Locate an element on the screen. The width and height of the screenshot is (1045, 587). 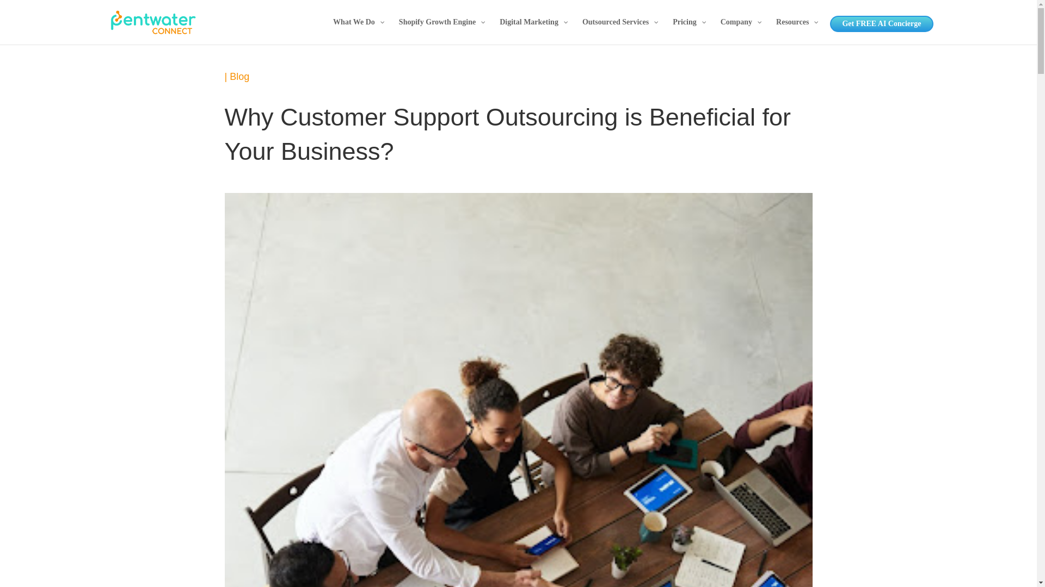
What We Do is located at coordinates (358, 32).